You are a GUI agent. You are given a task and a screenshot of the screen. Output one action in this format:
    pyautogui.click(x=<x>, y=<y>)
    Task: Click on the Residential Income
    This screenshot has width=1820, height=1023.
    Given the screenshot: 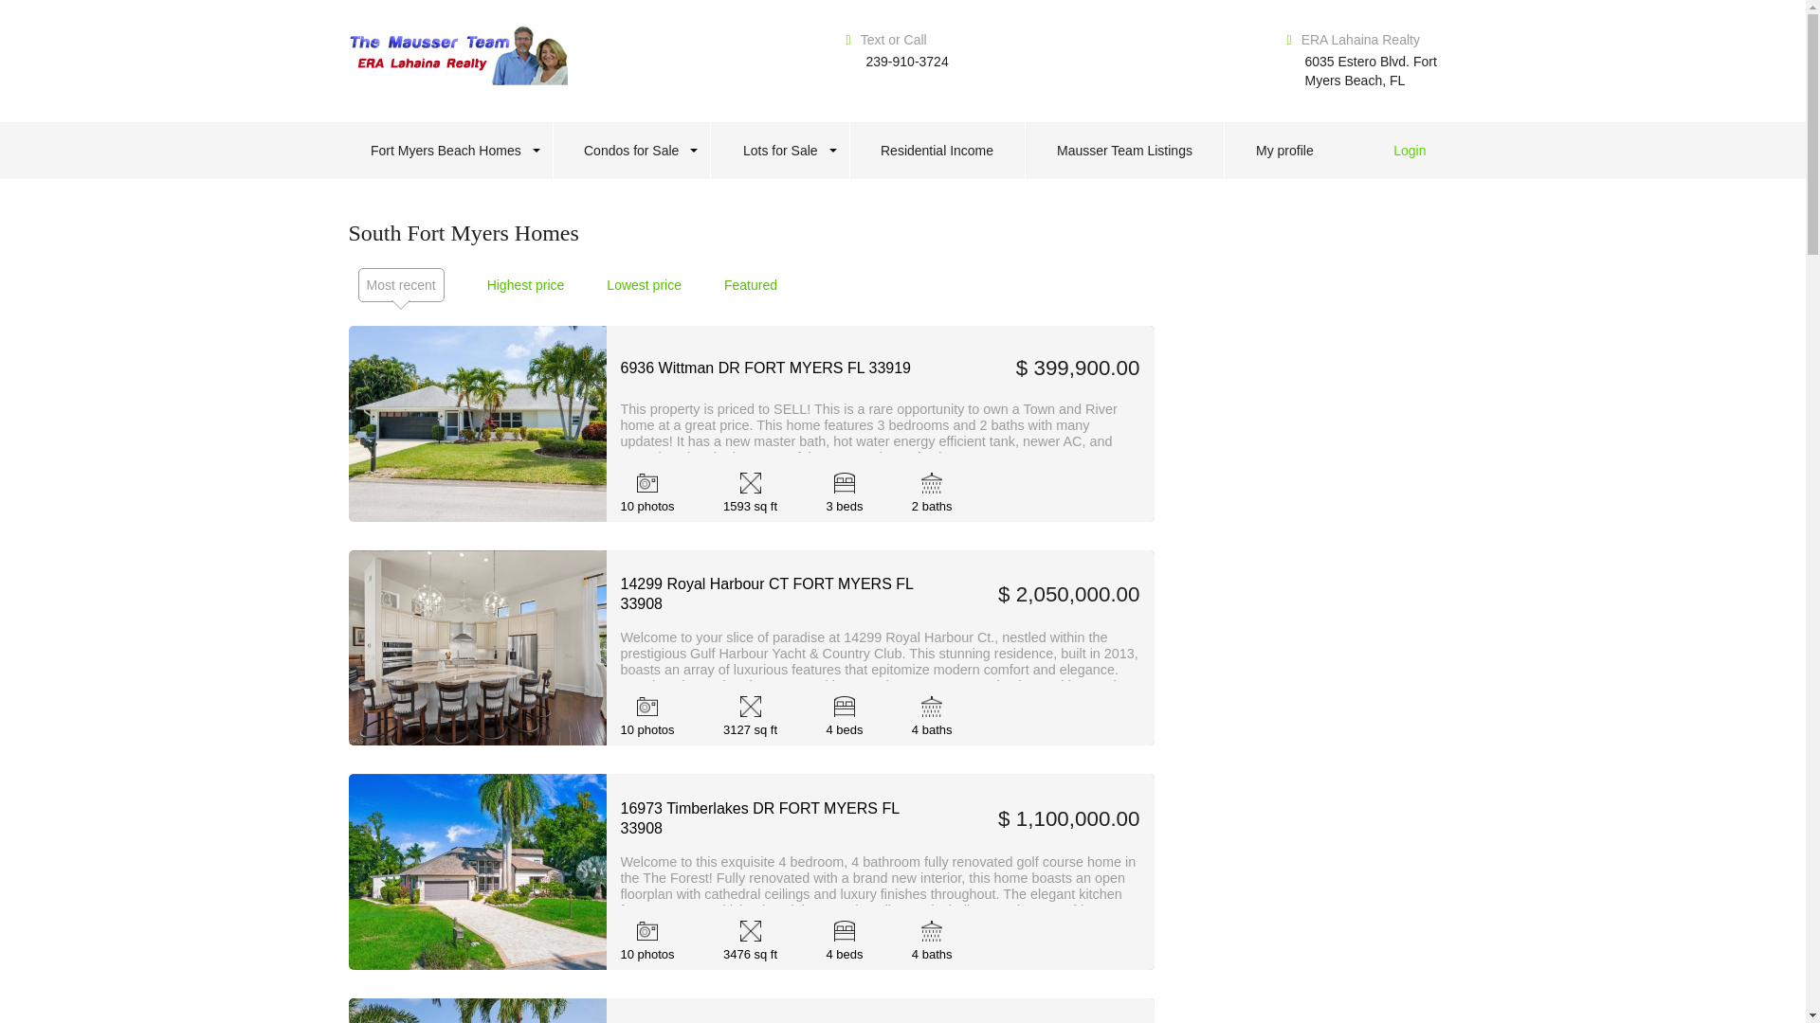 What is the action you would take?
    pyautogui.click(x=937, y=150)
    